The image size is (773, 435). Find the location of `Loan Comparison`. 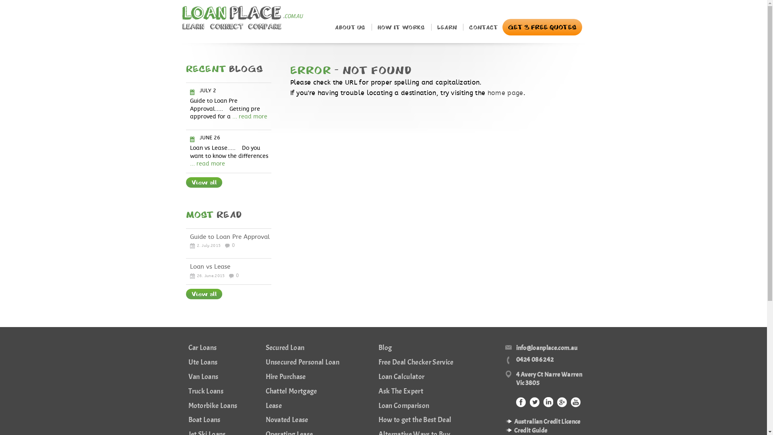

Loan Comparison is located at coordinates (404, 406).